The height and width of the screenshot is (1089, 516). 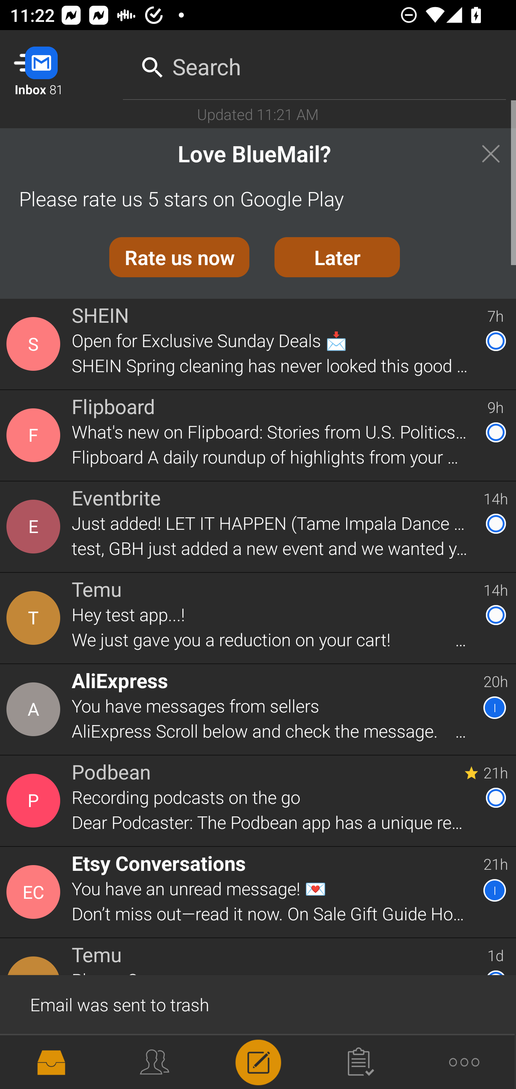 I want to click on Contact Details, so click(x=35, y=618).